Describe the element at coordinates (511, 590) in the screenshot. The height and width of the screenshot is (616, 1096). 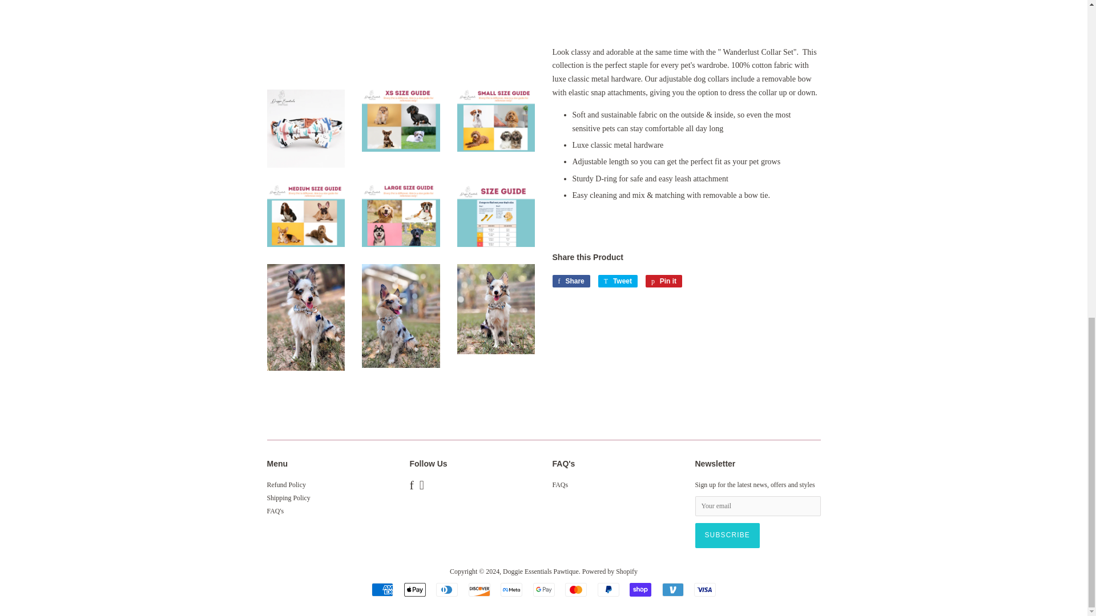
I see `Meta Pay` at that location.